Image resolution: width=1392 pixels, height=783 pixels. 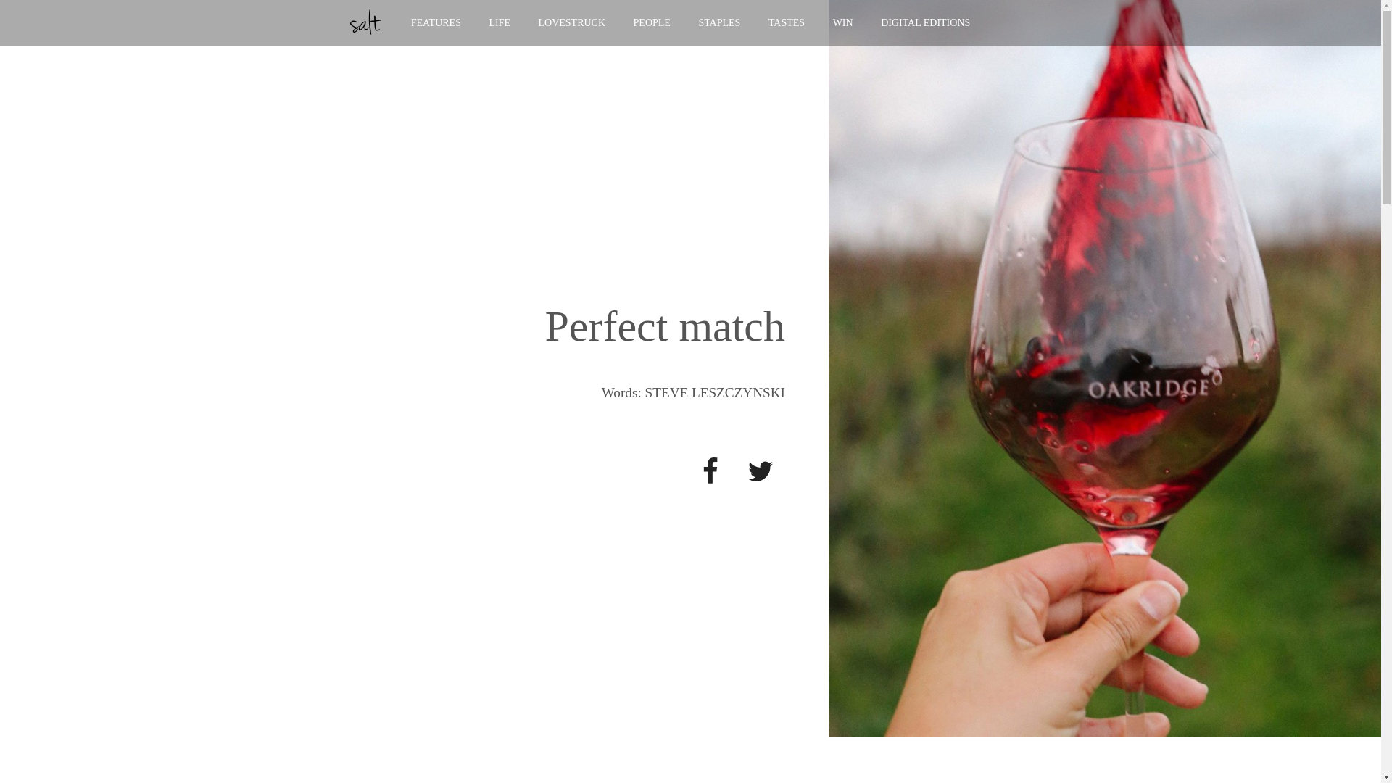 I want to click on Share on Facebook, so click(x=710, y=471).